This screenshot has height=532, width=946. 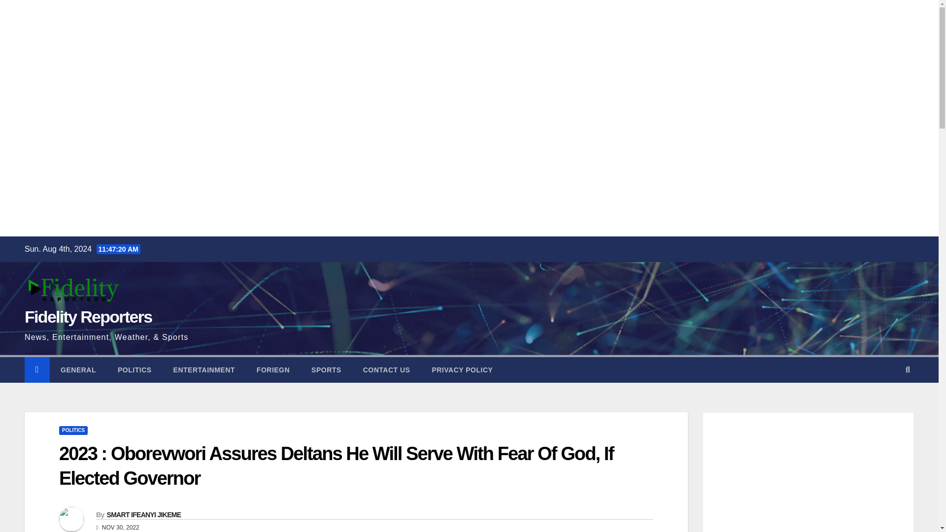 I want to click on Politics, so click(x=135, y=369).